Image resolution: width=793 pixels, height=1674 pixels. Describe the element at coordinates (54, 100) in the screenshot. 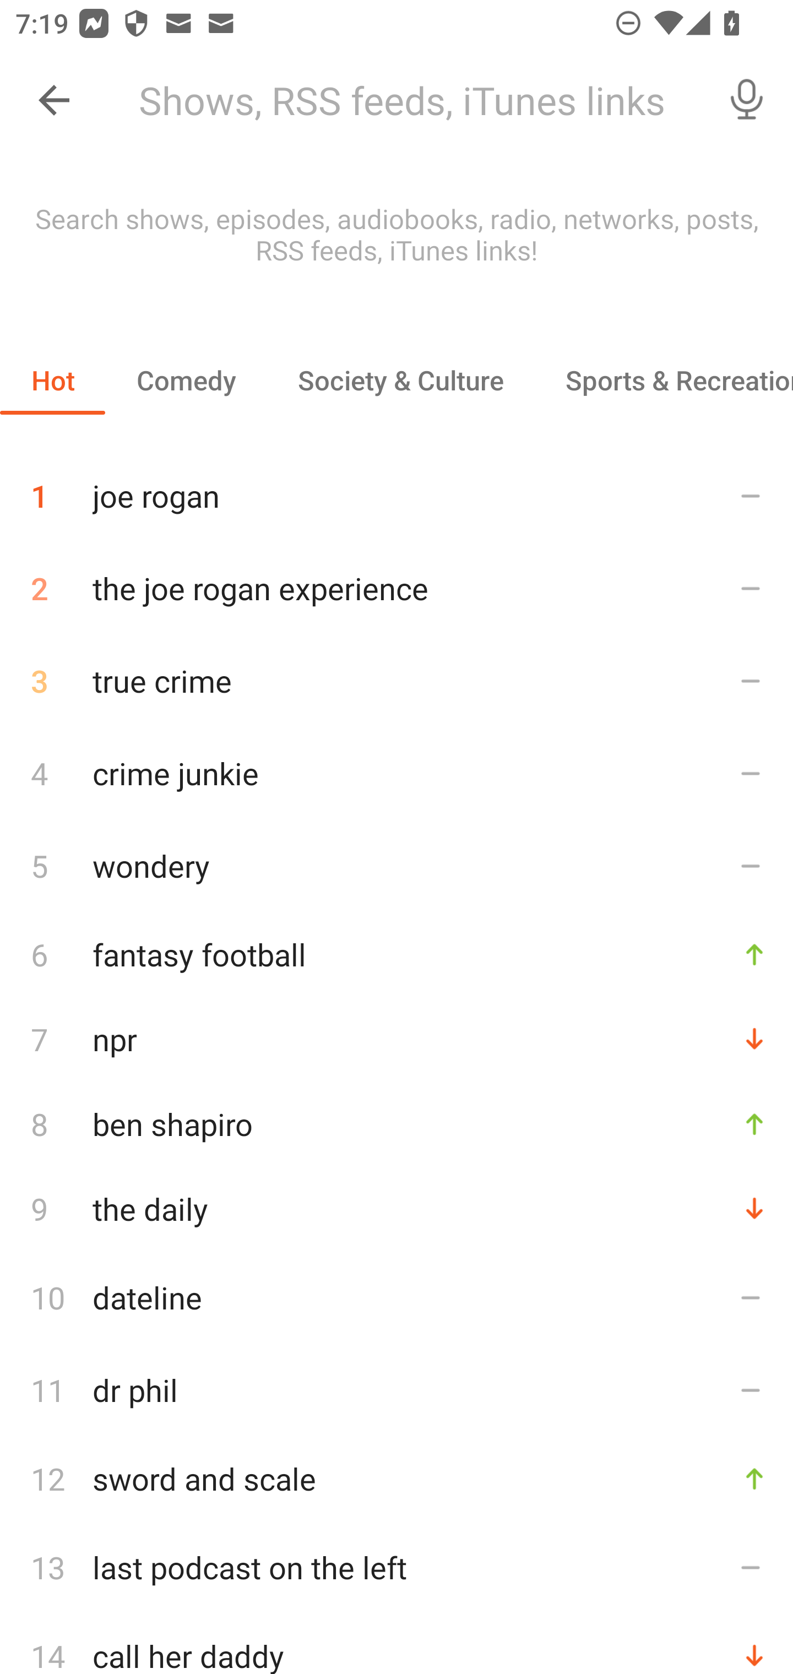

I see `Collapse` at that location.